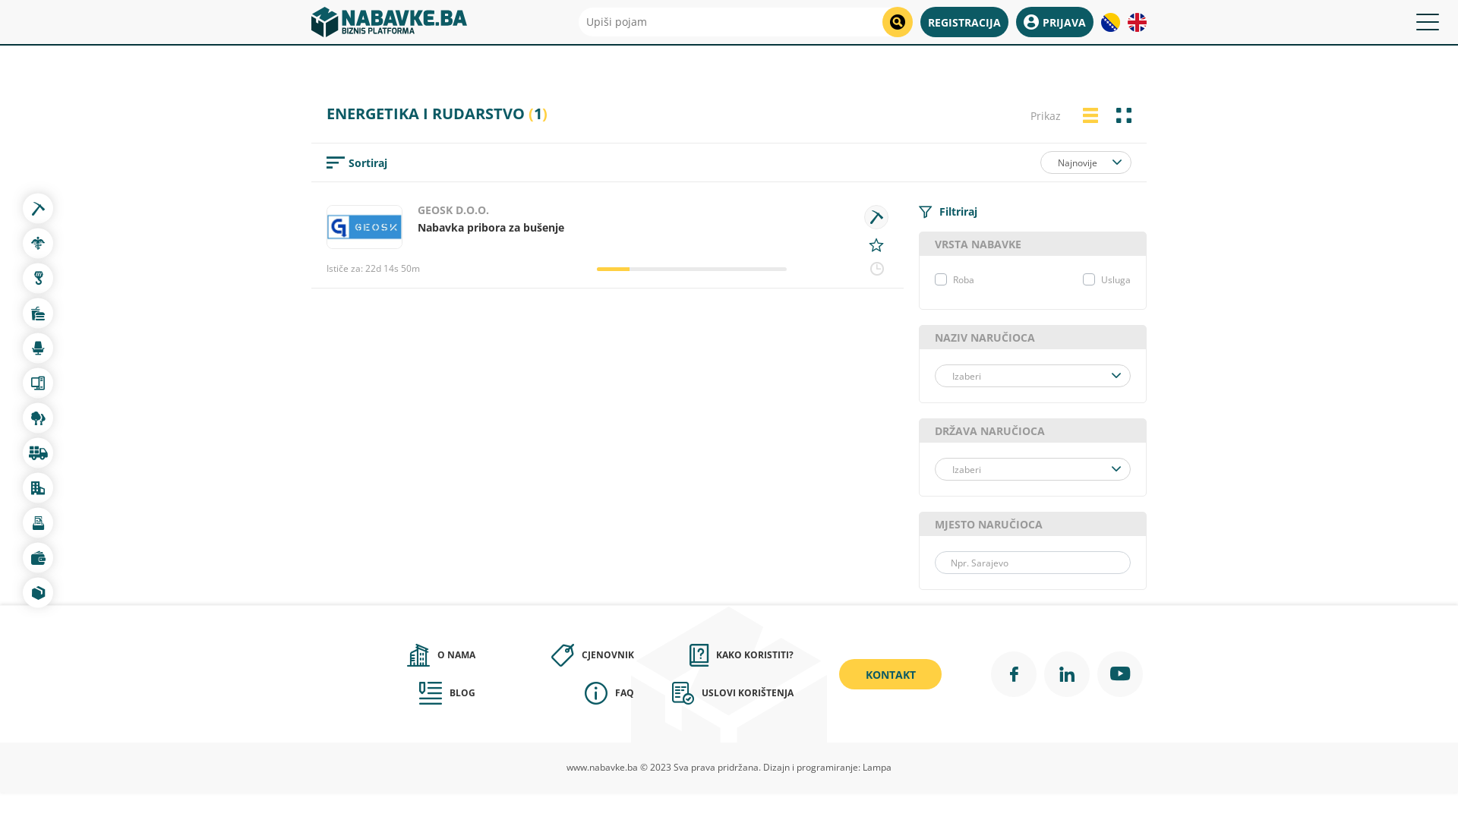  Describe the element at coordinates (714, 655) in the screenshot. I see `KAKO KORISTITI?` at that location.